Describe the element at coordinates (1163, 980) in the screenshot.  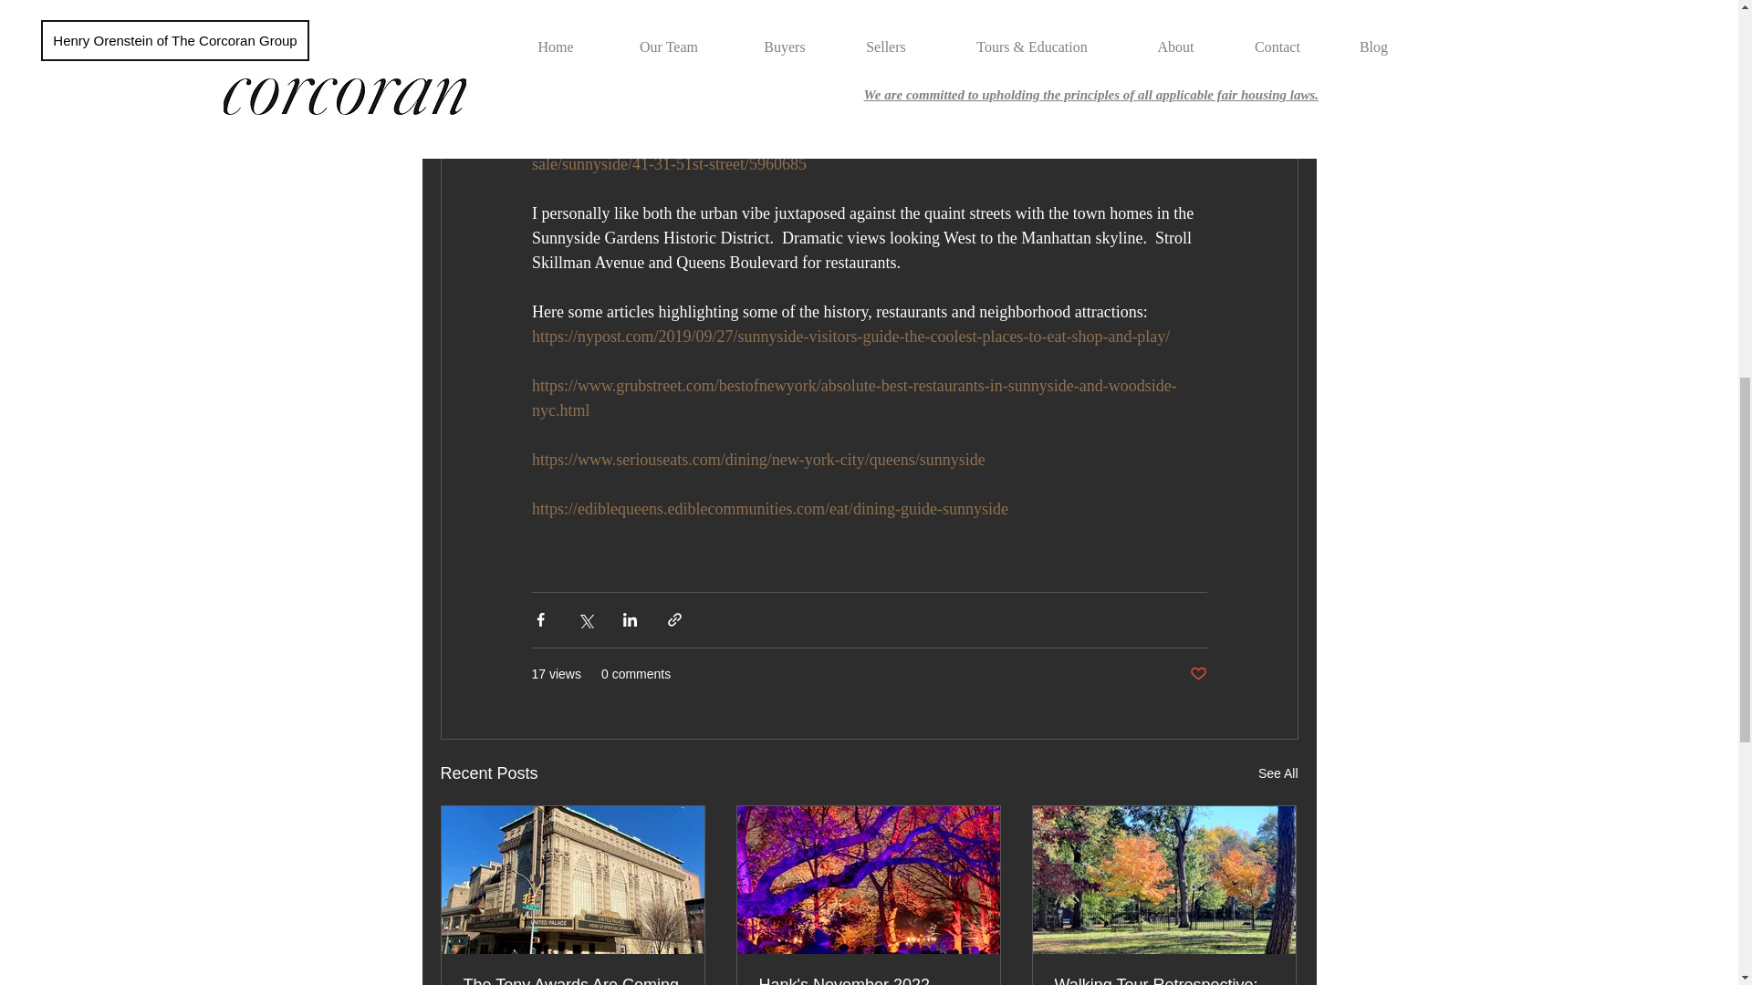
I see `Walking Tour Retrospective: Van Cortlandt Park in The Bronx` at that location.